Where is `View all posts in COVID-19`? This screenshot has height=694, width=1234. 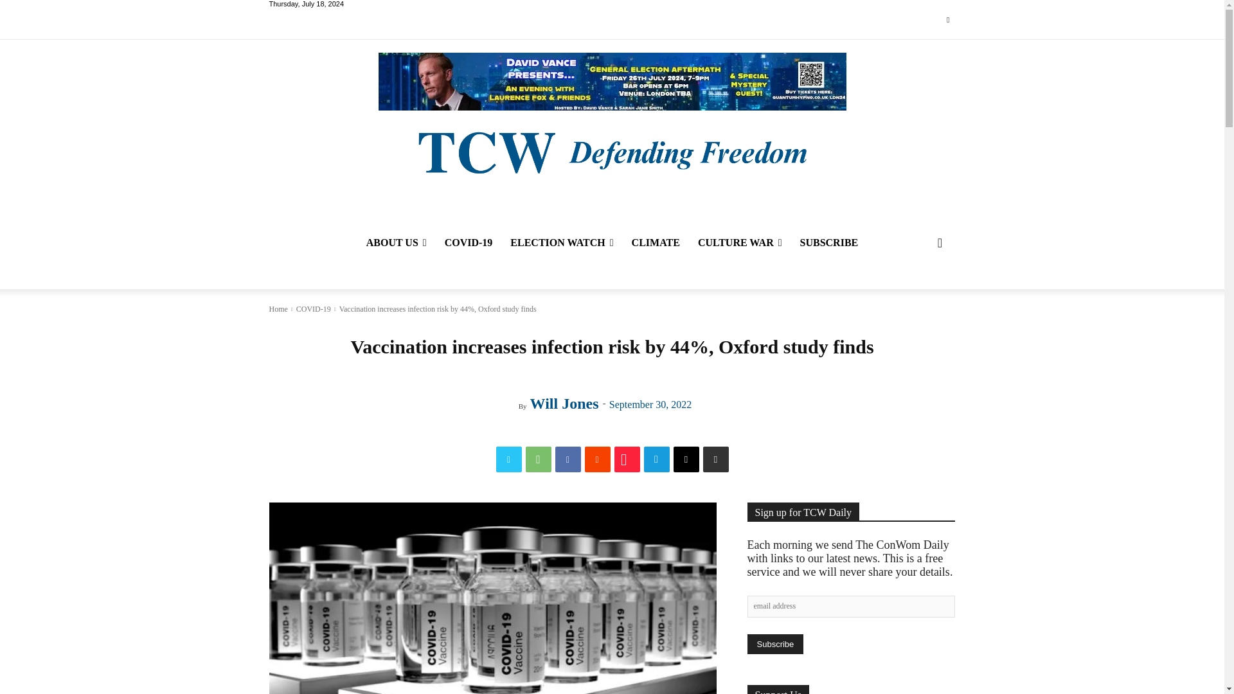
View all posts in COVID-19 is located at coordinates (313, 309).